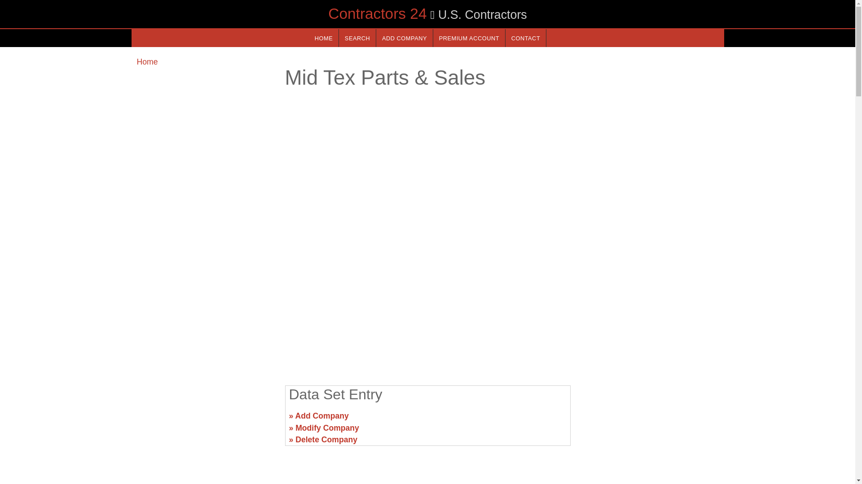  Describe the element at coordinates (357, 38) in the screenshot. I see `Search in this webseite.` at that location.